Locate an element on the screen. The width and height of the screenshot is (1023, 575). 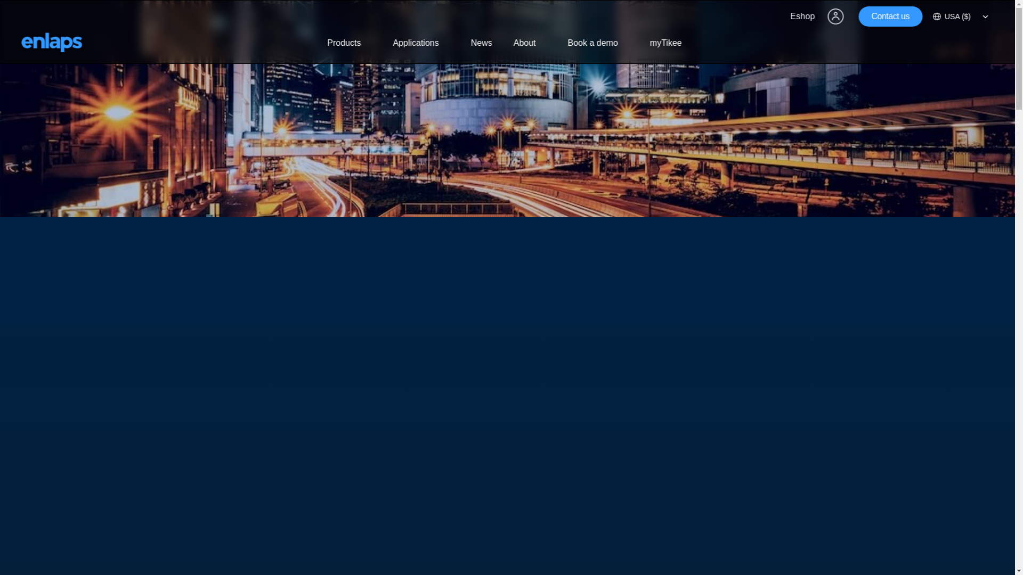
myTikee is located at coordinates (666, 43).